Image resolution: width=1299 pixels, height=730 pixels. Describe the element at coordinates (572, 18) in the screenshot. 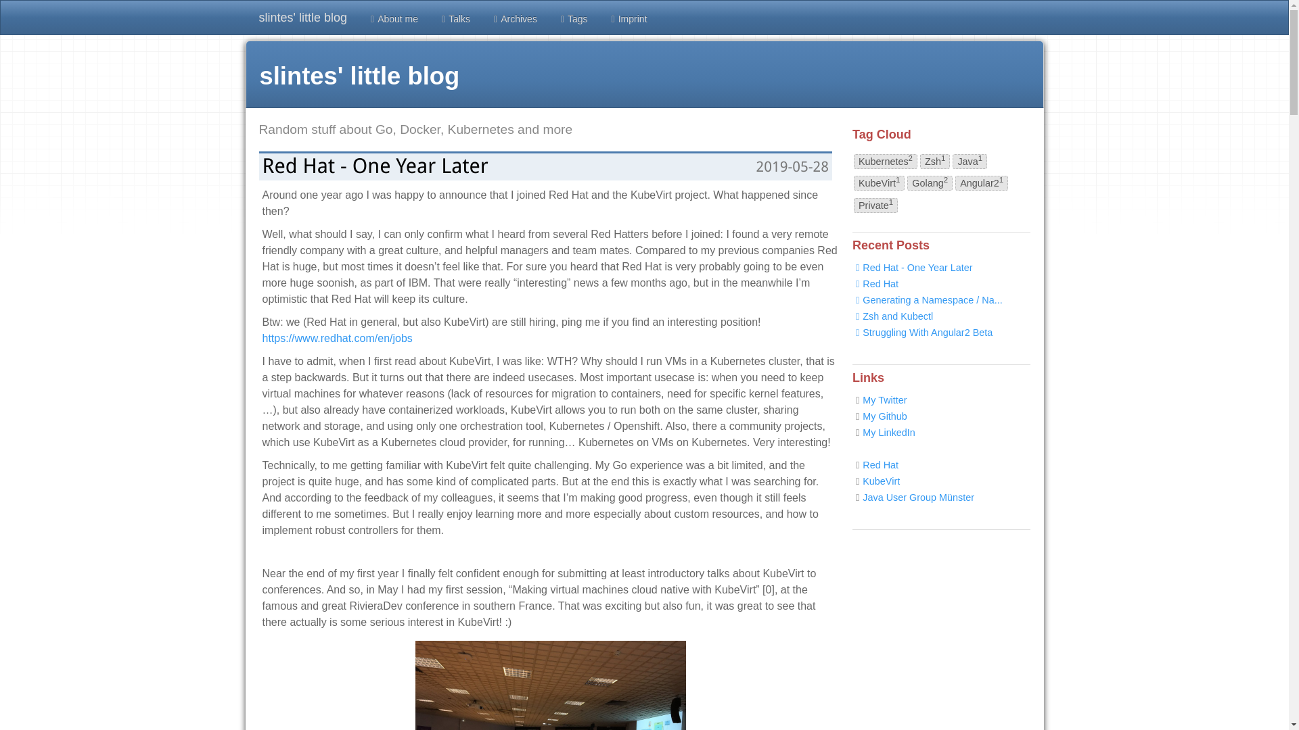

I see `Tags` at that location.